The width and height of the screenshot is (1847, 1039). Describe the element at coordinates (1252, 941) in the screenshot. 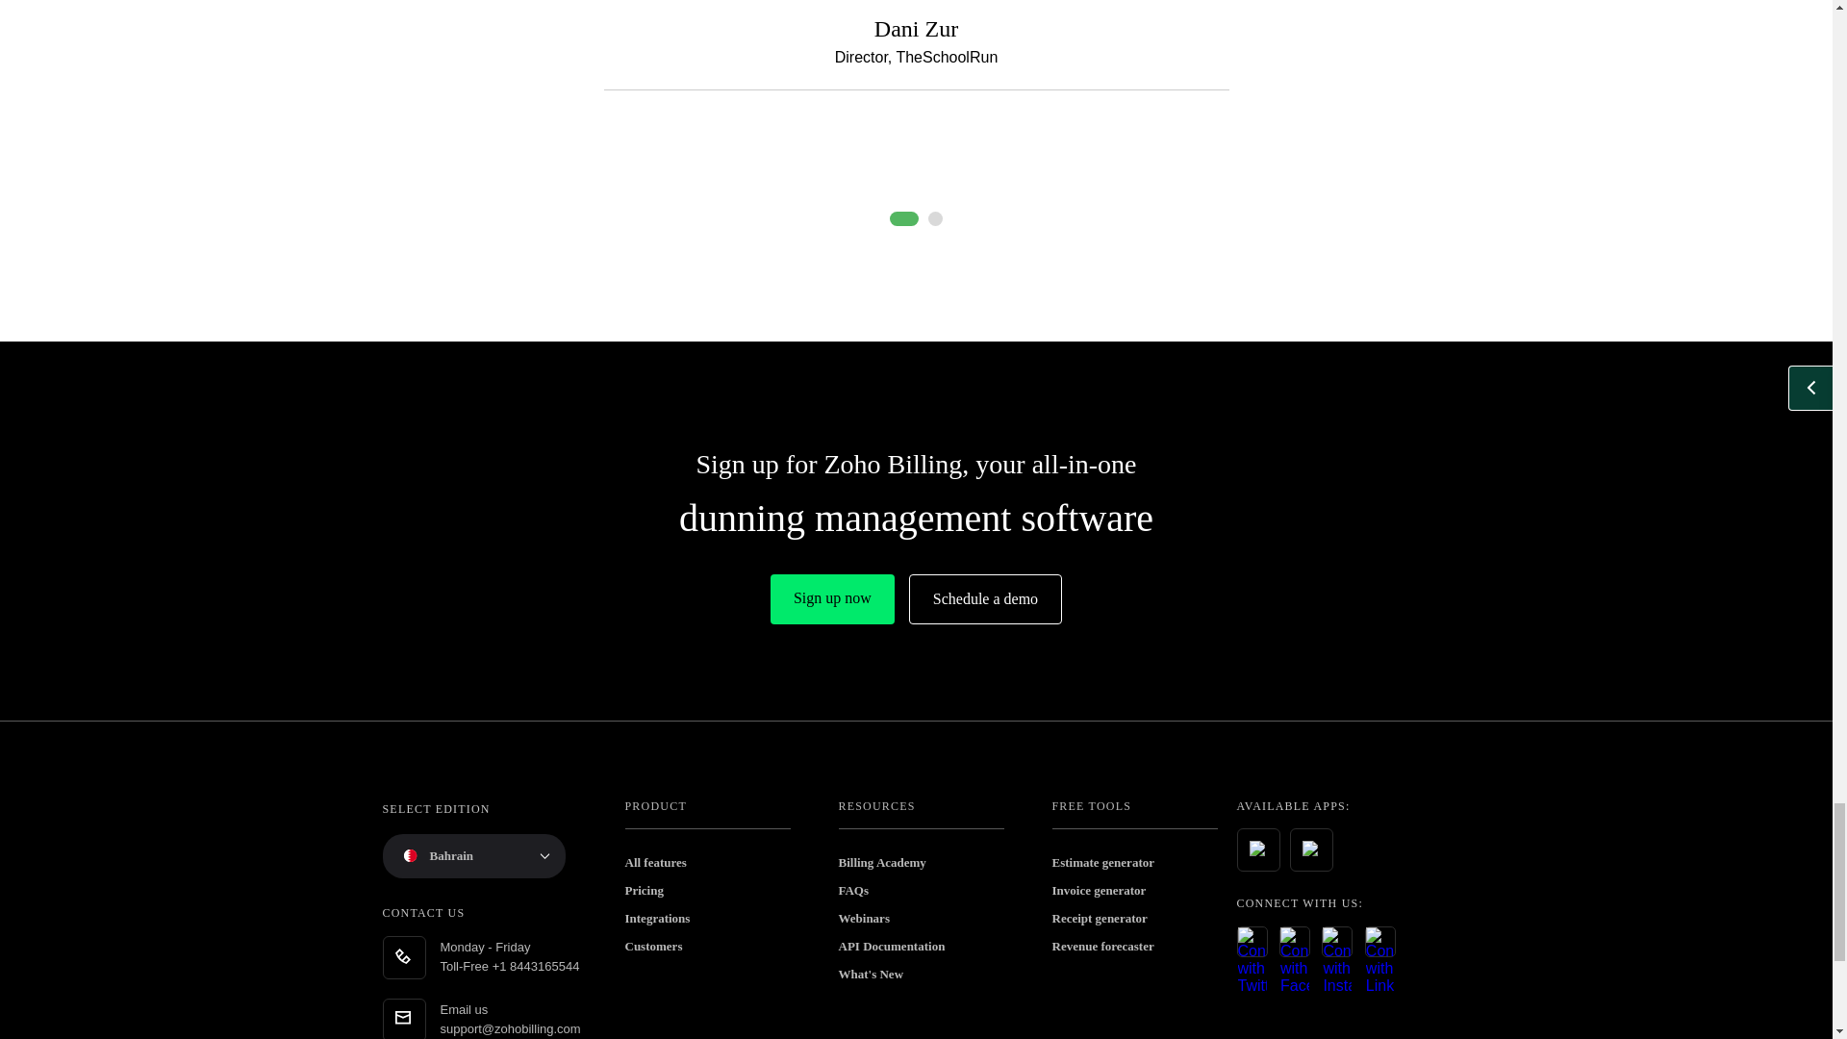

I see `Follow Zoho Billing in Twitter` at that location.